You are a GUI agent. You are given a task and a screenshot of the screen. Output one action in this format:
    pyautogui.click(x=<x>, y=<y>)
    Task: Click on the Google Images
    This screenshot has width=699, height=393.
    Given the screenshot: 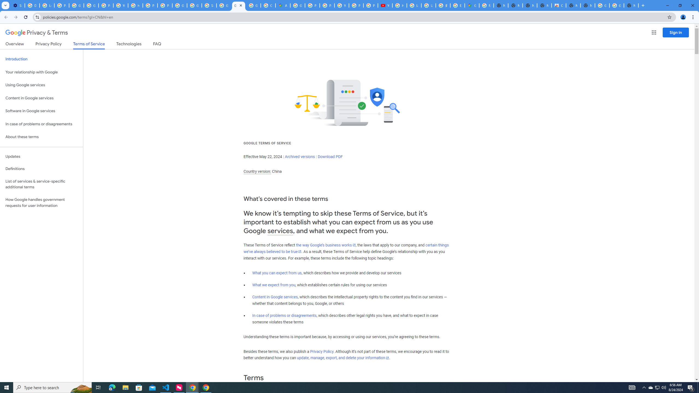 What is the action you would take?
    pyautogui.click(x=602, y=5)
    